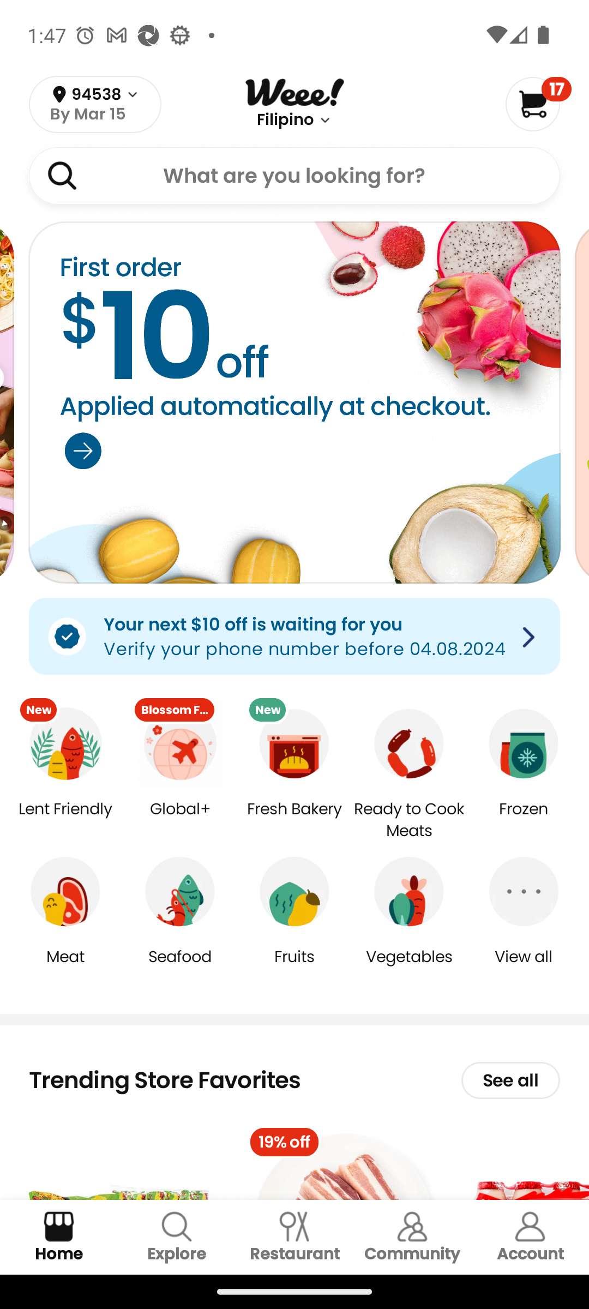 The height and width of the screenshot is (1309, 589). What do you see at coordinates (294, 175) in the screenshot?
I see `What are you looking for?` at bounding box center [294, 175].